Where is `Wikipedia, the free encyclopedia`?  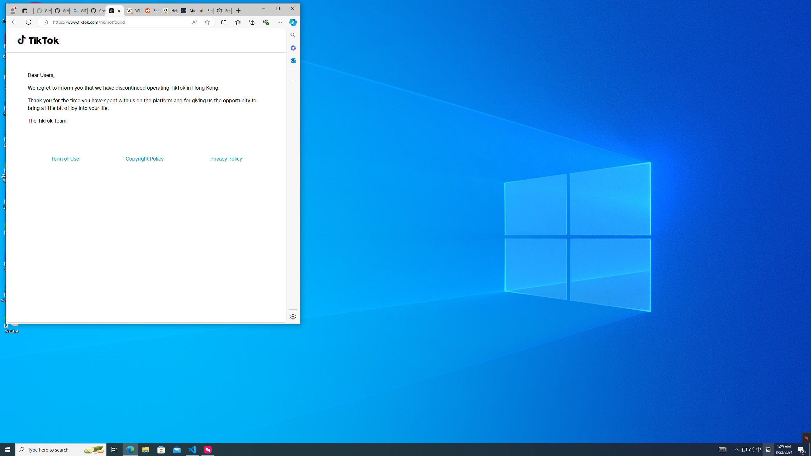 Wikipedia, the free encyclopedia is located at coordinates (132, 11).